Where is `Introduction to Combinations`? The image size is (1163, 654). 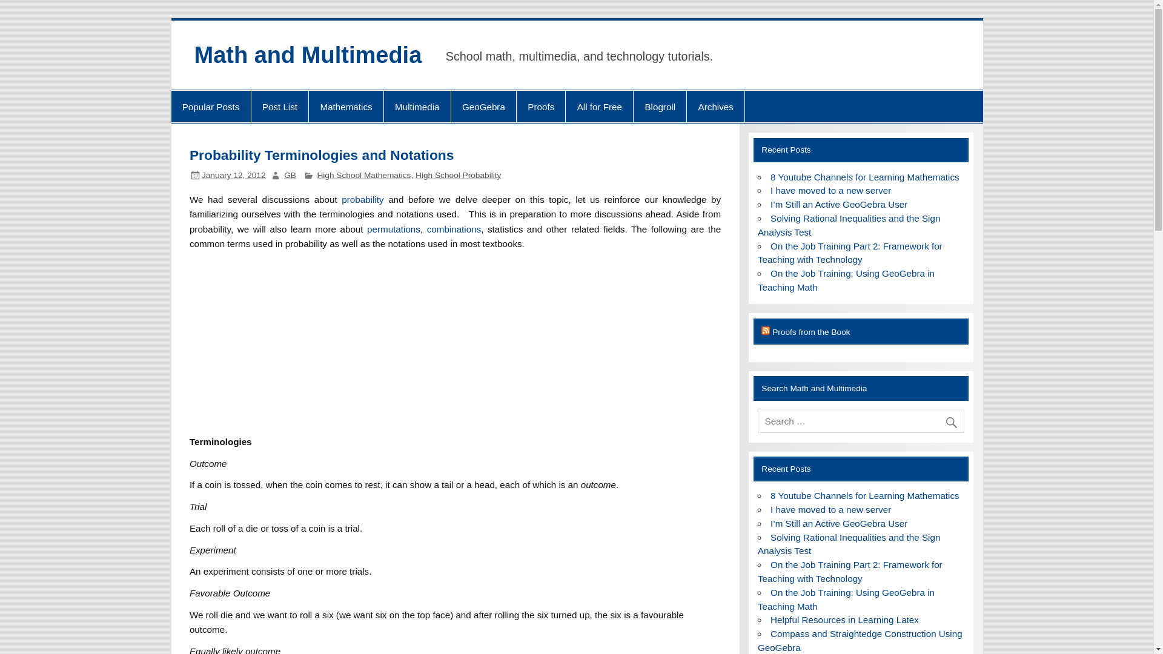
Introduction to Combinations is located at coordinates (454, 229).